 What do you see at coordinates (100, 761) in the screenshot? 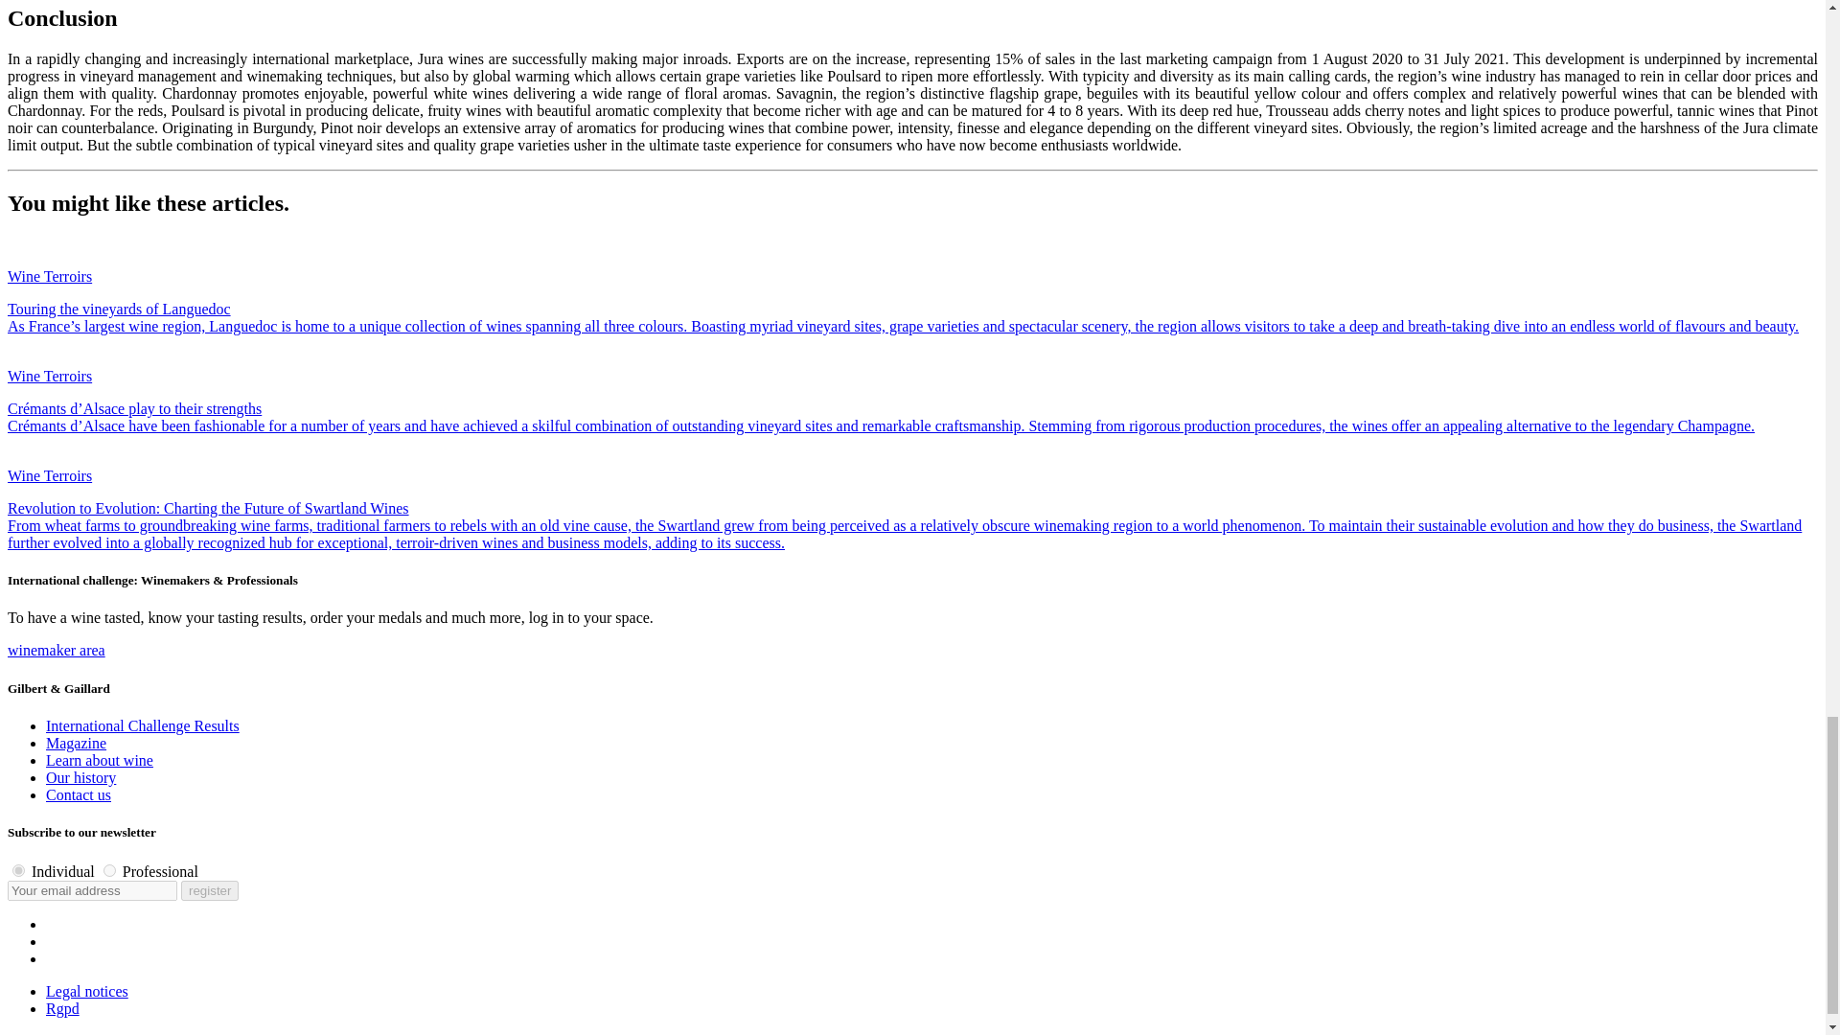
I see `Learn about wine` at bounding box center [100, 761].